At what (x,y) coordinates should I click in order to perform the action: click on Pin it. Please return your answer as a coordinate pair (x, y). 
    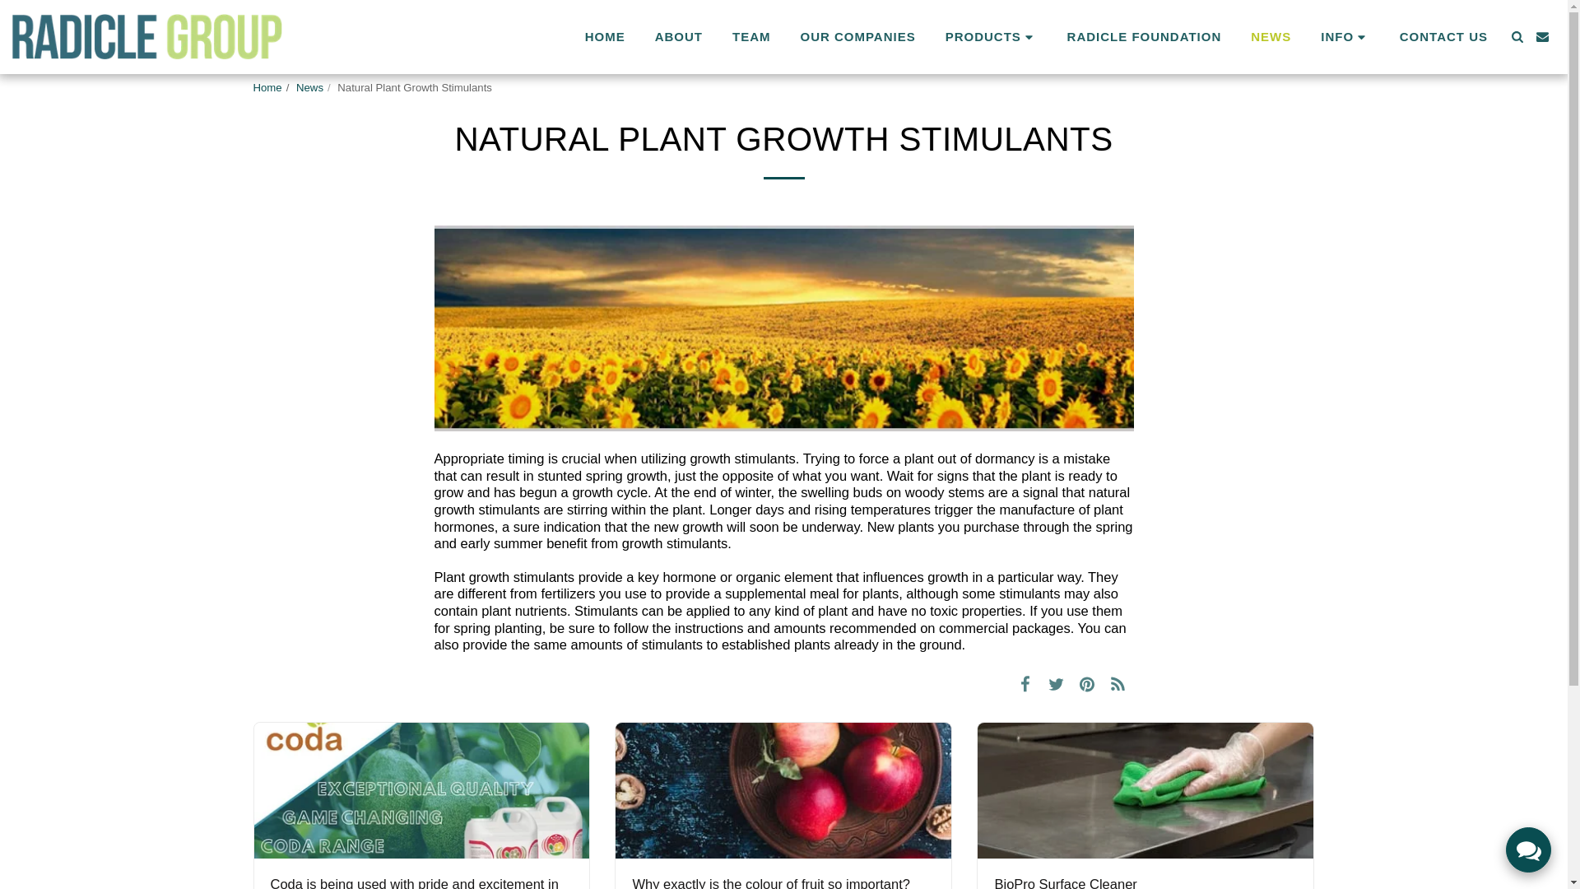
    Looking at the image, I should click on (1088, 683).